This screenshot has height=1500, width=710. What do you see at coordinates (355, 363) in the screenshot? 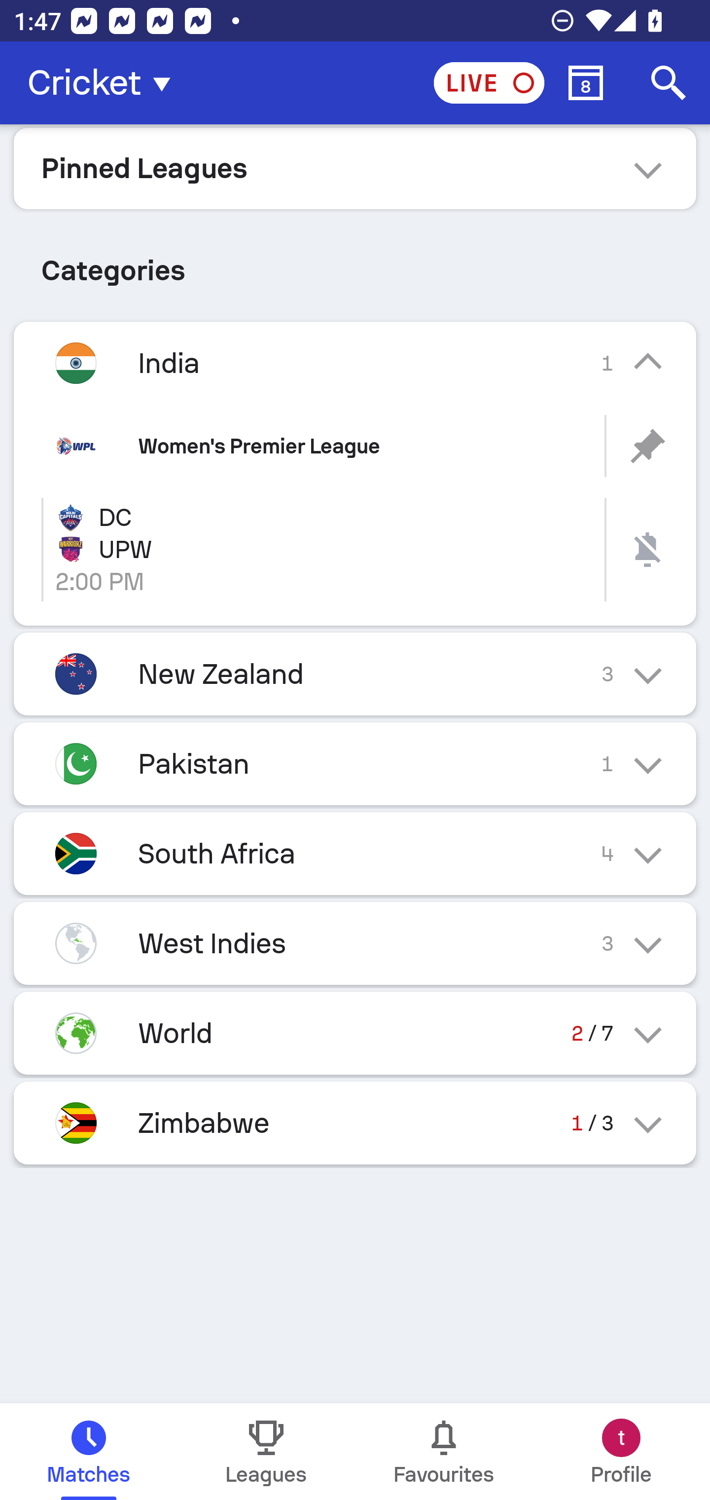
I see `India 1` at bounding box center [355, 363].